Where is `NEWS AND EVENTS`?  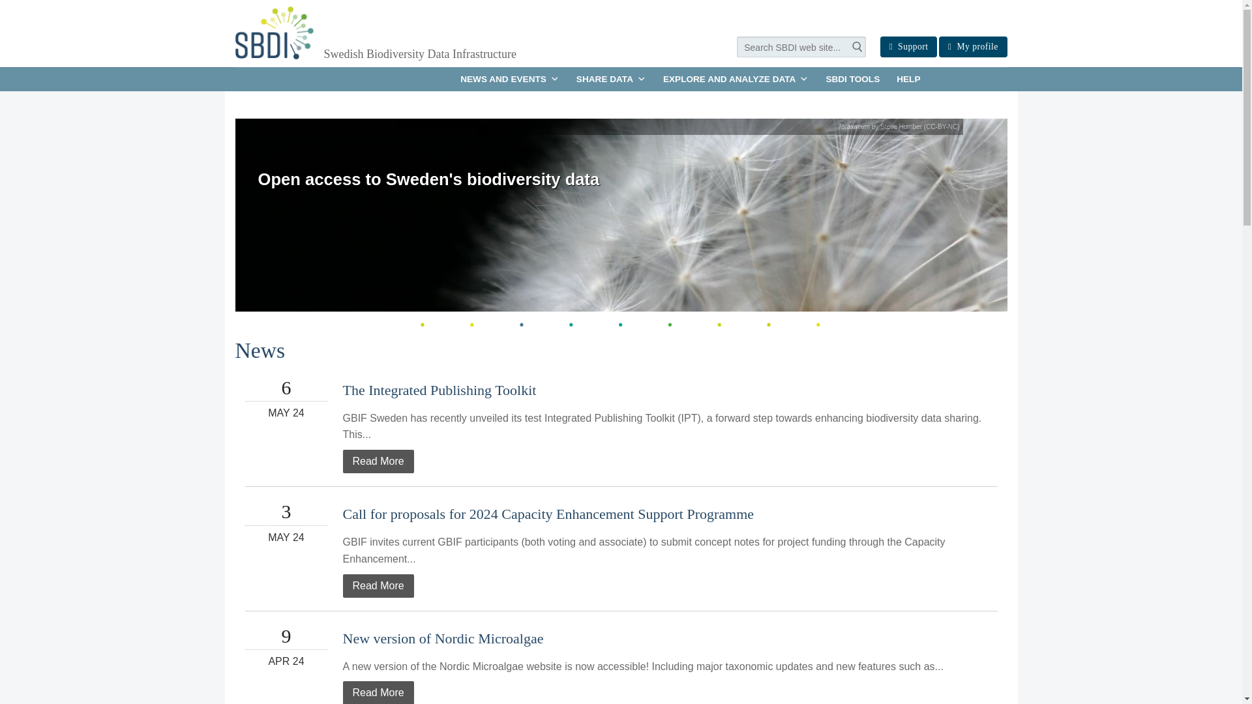
NEWS AND EVENTS is located at coordinates (510, 79).